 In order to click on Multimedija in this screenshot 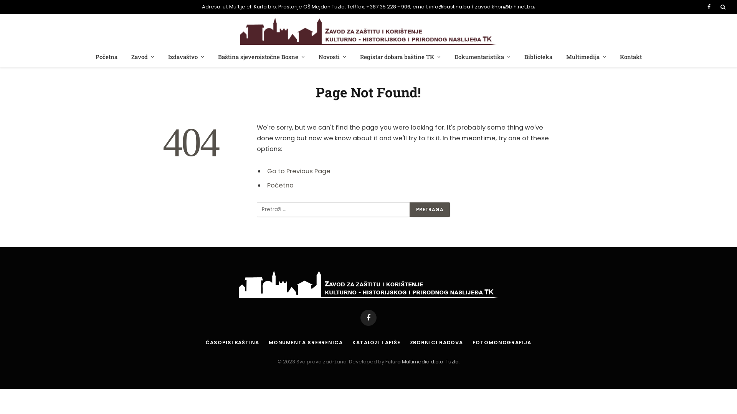, I will do `click(586, 57)`.